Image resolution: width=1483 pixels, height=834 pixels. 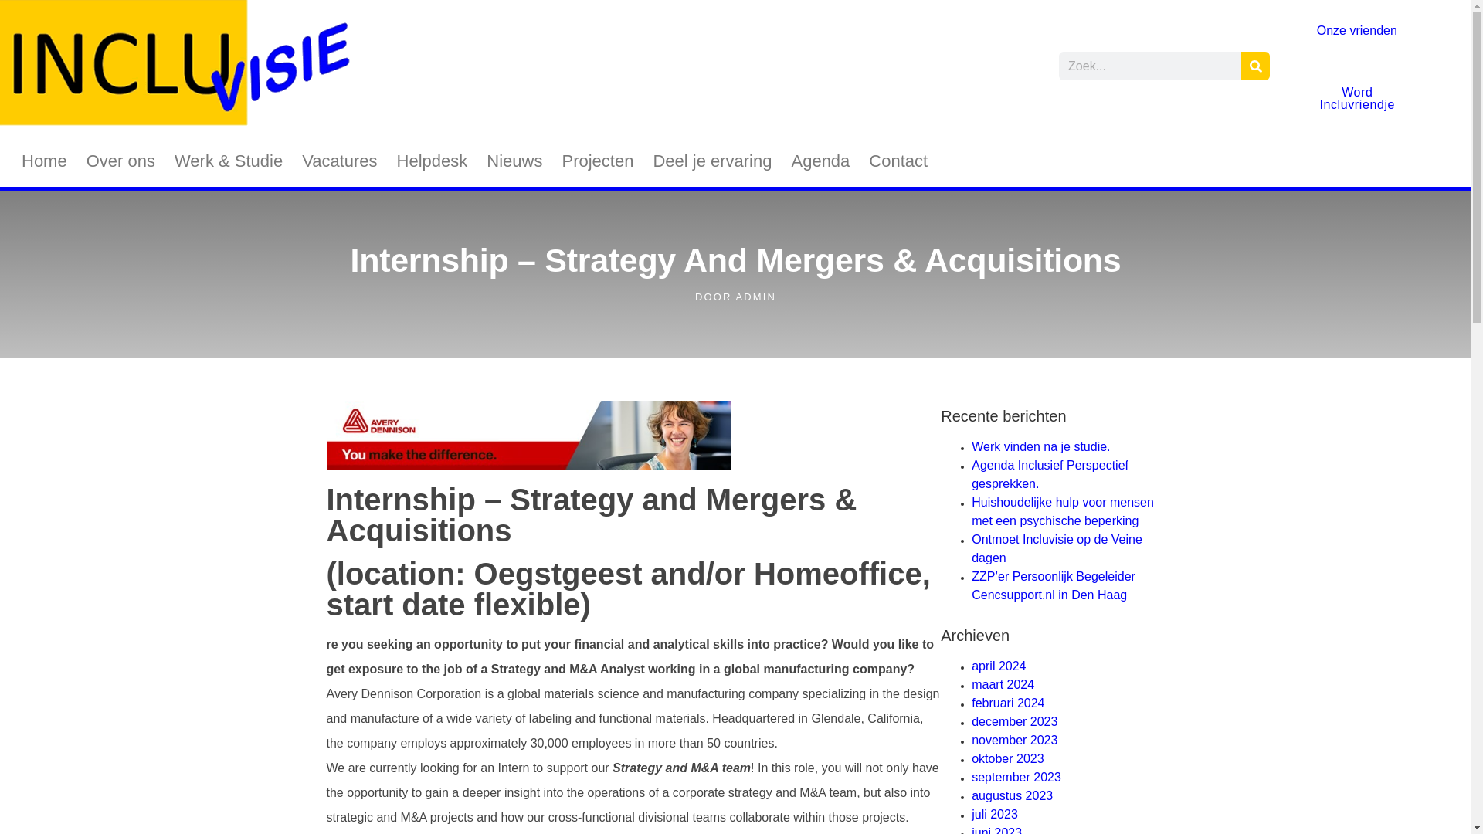 I want to click on maart 2024, so click(x=1003, y=684).